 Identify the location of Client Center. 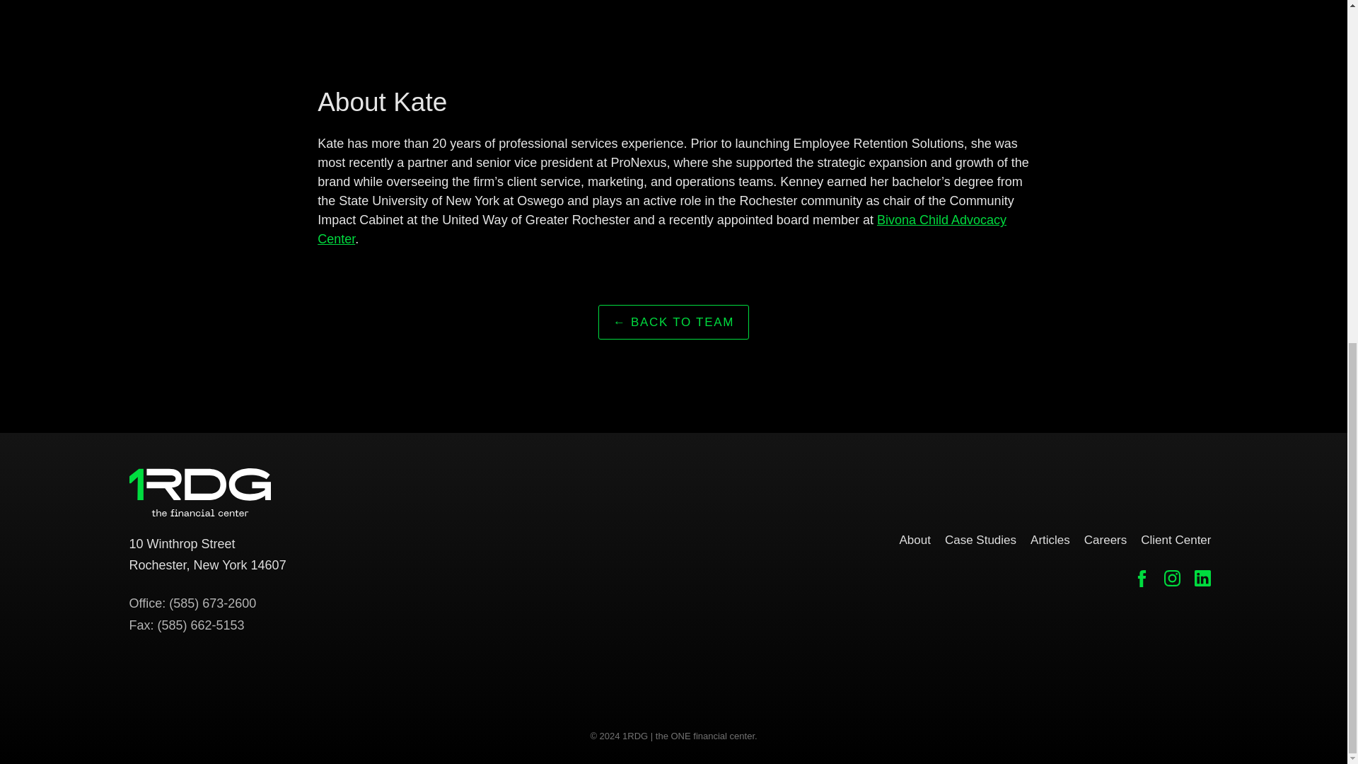
(1176, 538).